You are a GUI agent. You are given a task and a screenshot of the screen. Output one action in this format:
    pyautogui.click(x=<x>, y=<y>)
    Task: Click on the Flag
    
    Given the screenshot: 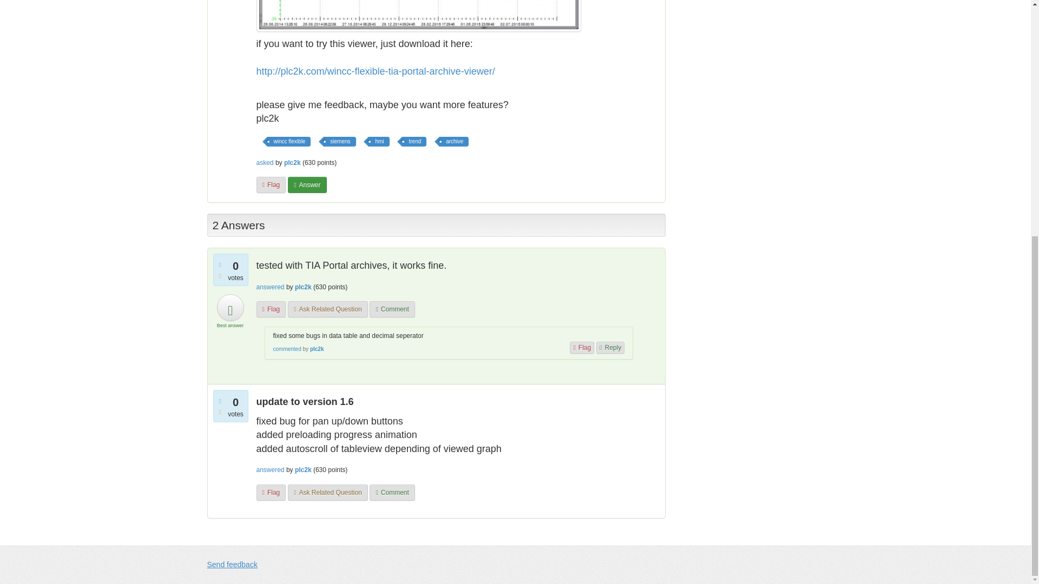 What is the action you would take?
    pyautogui.click(x=272, y=185)
    